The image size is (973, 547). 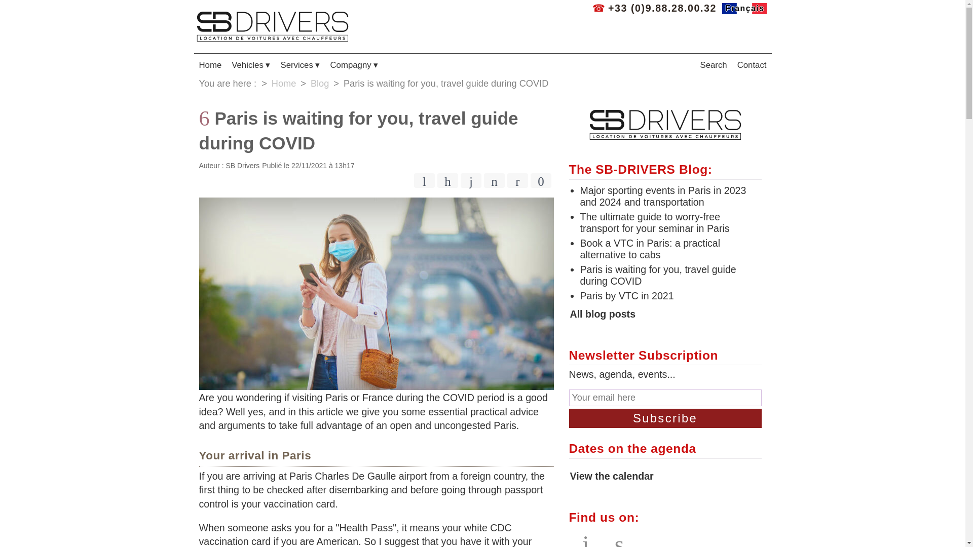 What do you see at coordinates (713, 65) in the screenshot?
I see `Search` at bounding box center [713, 65].